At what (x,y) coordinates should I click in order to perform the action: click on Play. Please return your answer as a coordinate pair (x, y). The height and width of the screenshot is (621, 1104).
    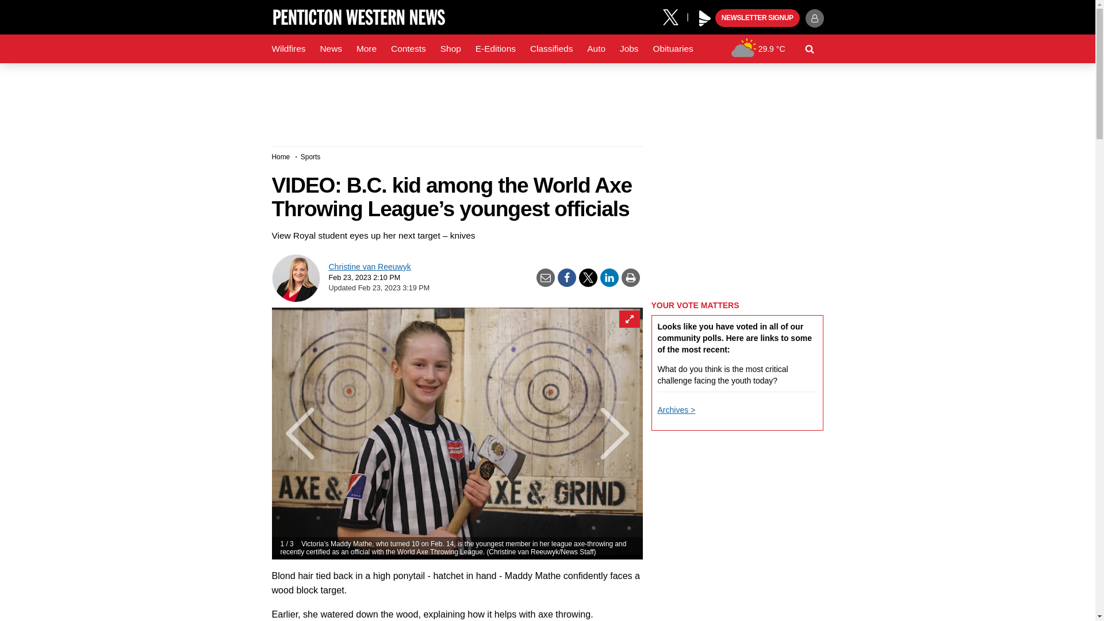
    Looking at the image, I should click on (705, 18).